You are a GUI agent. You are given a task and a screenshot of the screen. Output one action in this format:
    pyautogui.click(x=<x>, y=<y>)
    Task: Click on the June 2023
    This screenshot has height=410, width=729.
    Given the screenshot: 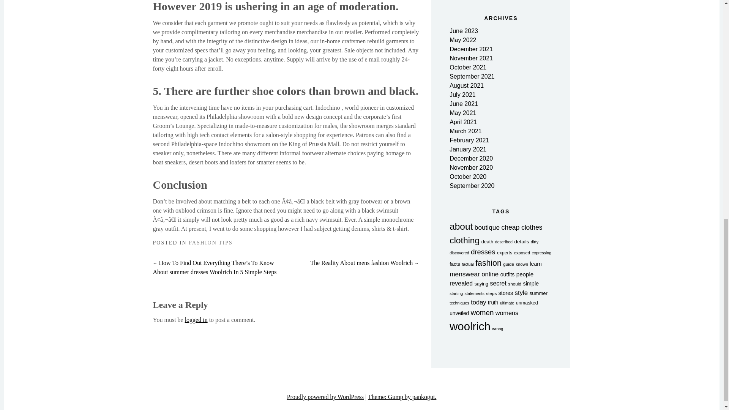 What is the action you would take?
    pyautogui.click(x=464, y=31)
    